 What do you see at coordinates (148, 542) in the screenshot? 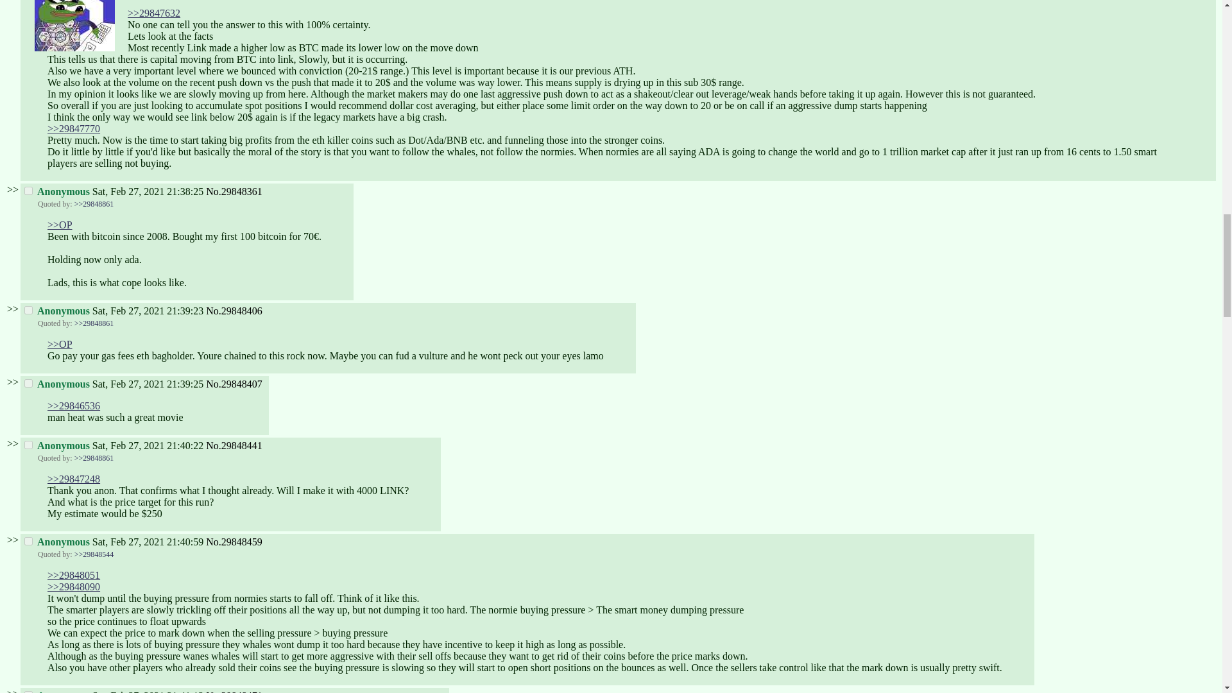
I see `1614433259000` at bounding box center [148, 542].